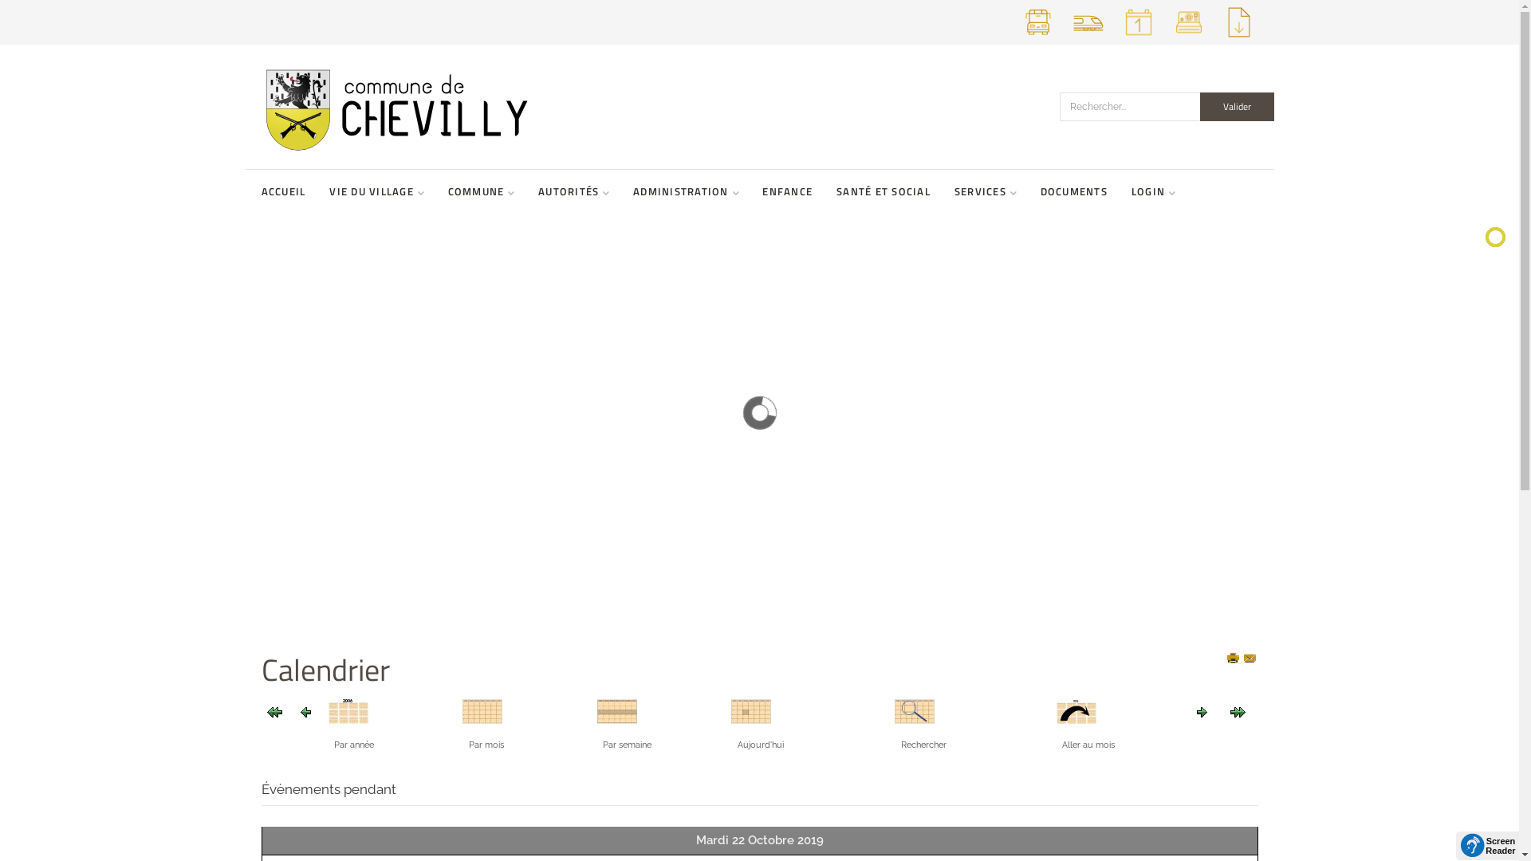 The image size is (1531, 861). Describe the element at coordinates (1076, 711) in the screenshot. I see `Aller au mois` at that location.